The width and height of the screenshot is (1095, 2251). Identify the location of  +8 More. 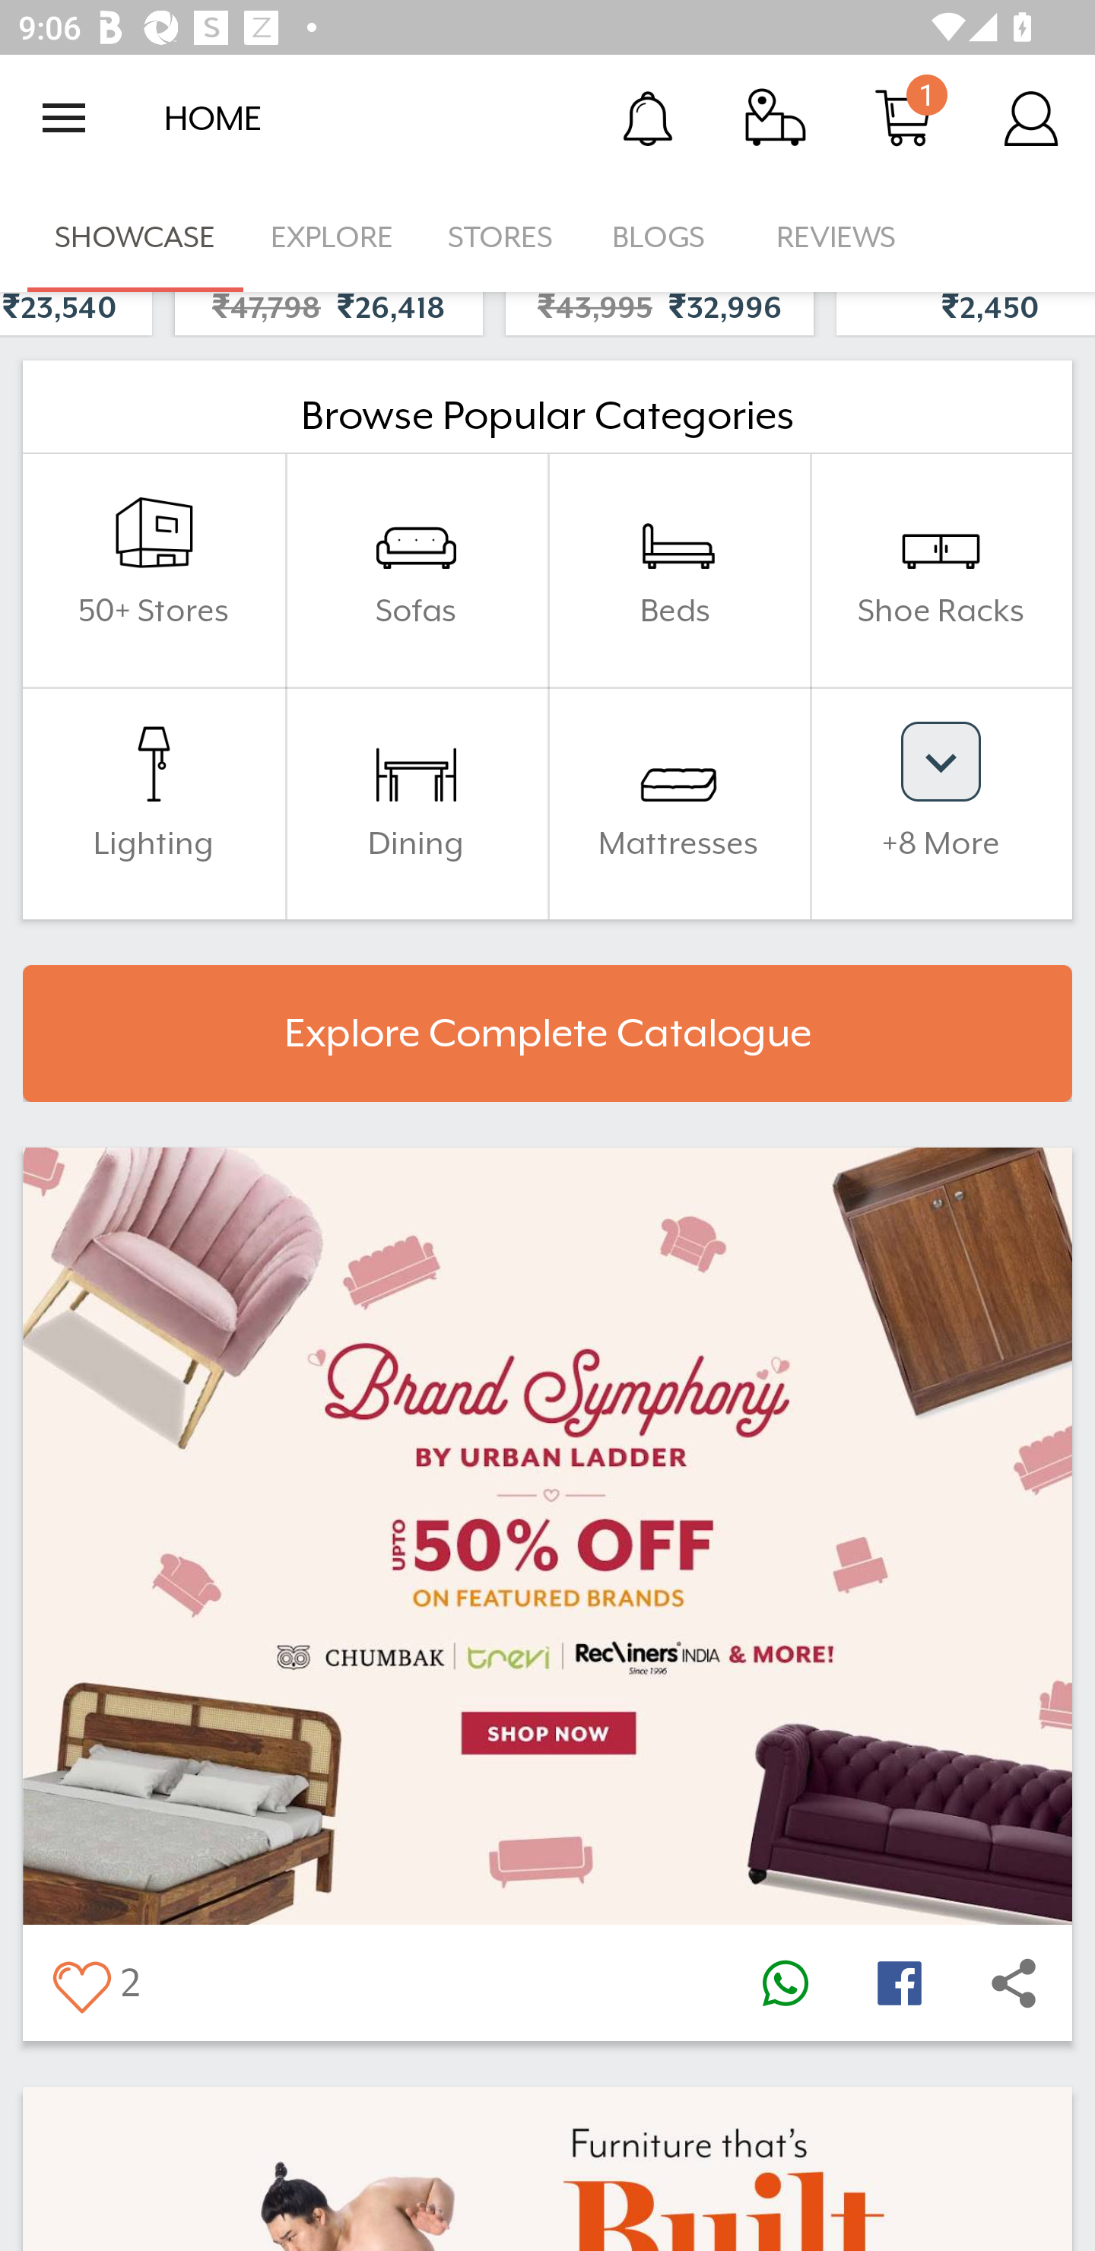
(941, 802).